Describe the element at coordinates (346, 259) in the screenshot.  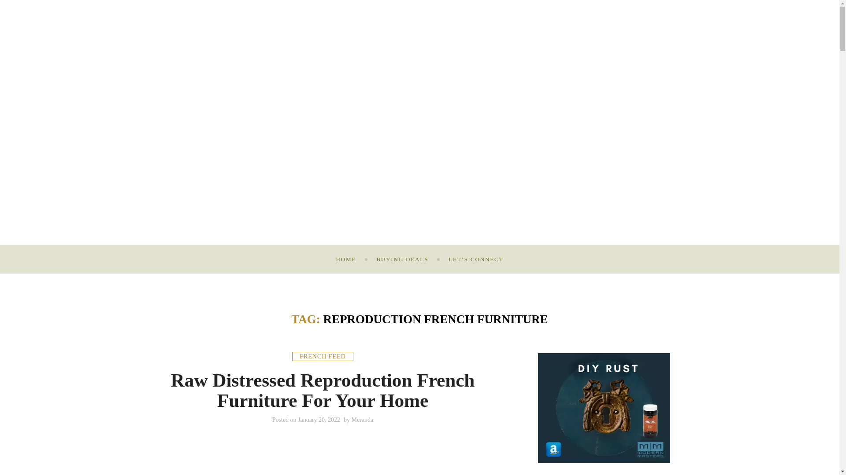
I see `HOME` at that location.